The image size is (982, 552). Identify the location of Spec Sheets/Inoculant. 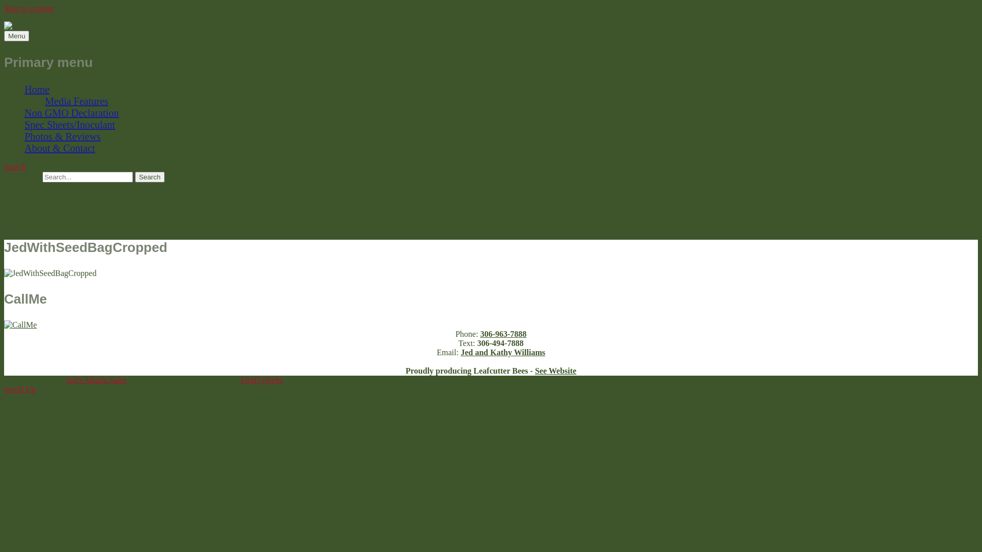
(70, 125).